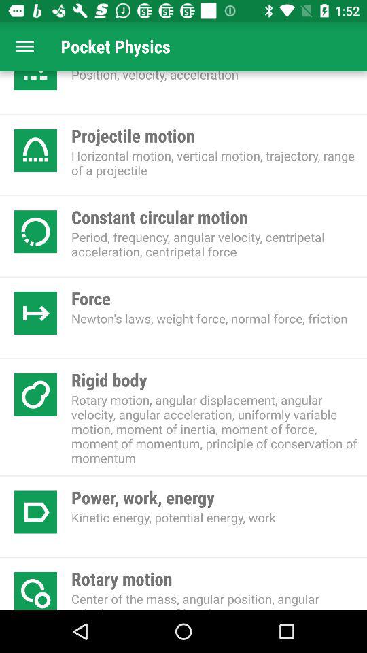 The width and height of the screenshot is (367, 653). Describe the element at coordinates (24, 46) in the screenshot. I see `go to main menu` at that location.